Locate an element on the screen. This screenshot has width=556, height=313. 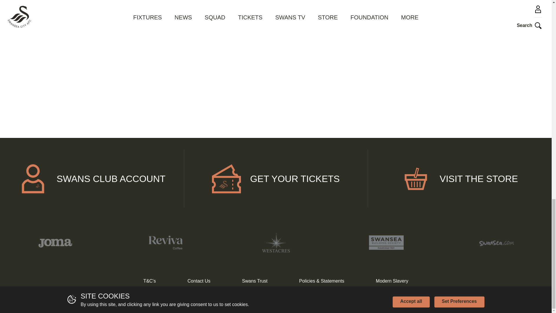
3rd party ad content is located at coordinates (276, 14).